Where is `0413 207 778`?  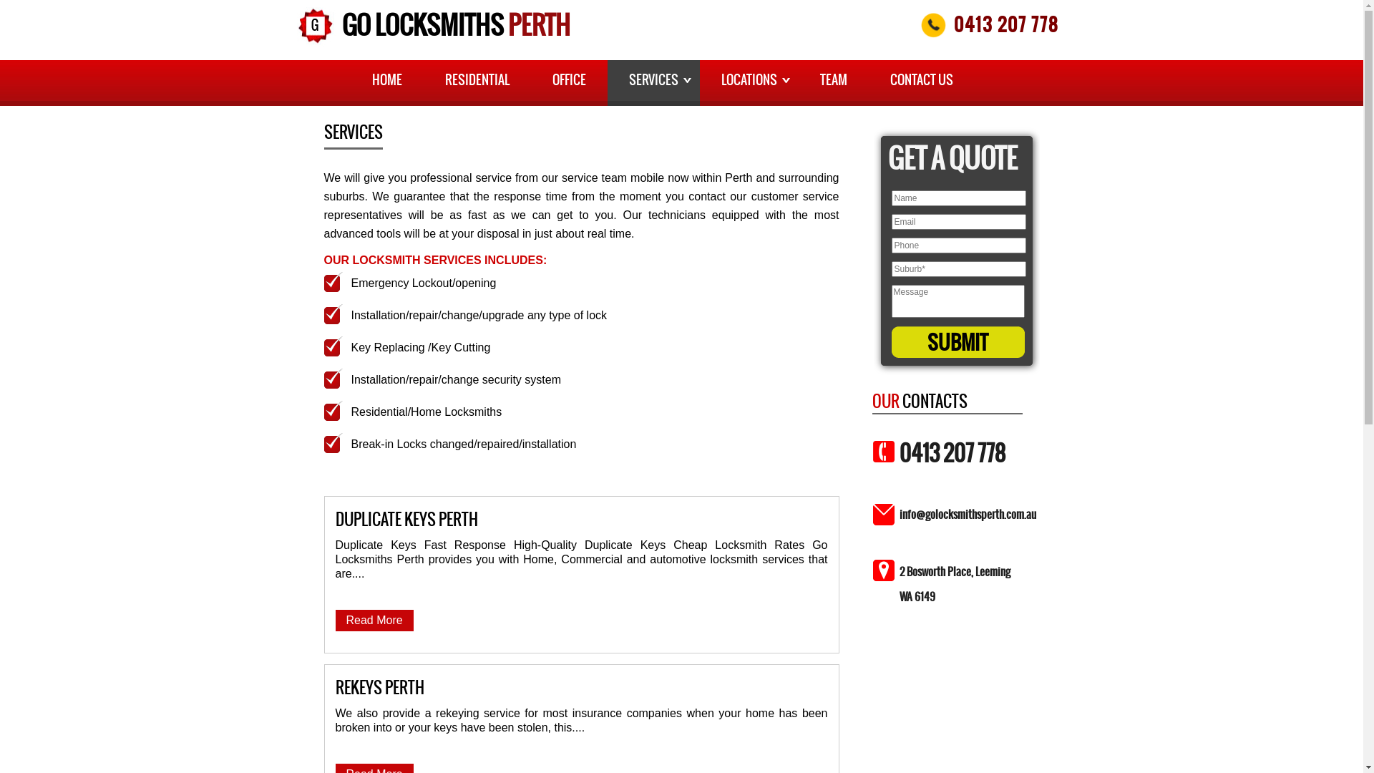
0413 207 778 is located at coordinates (952, 453).